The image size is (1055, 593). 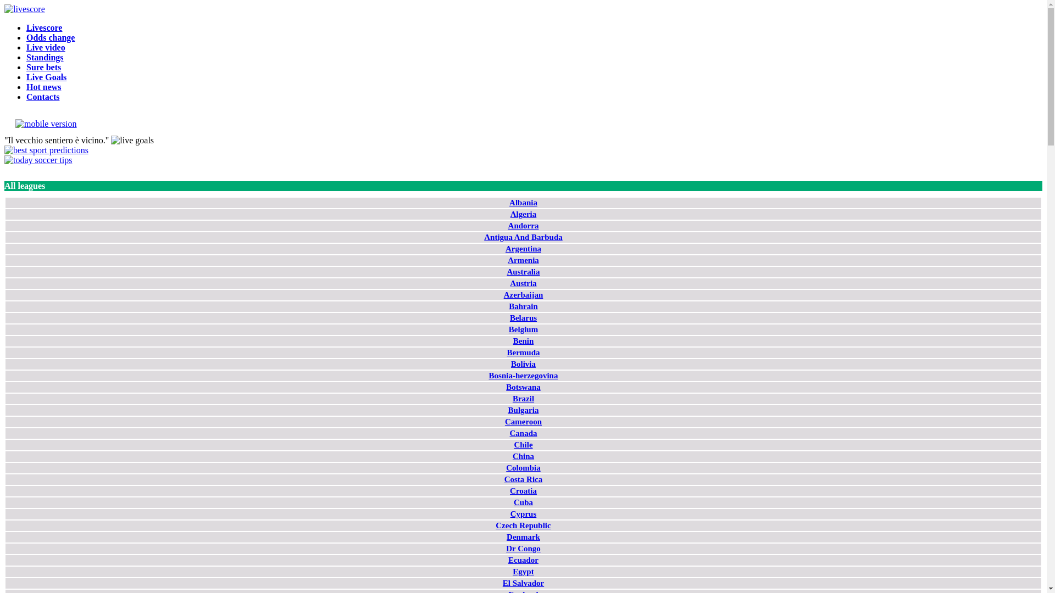 What do you see at coordinates (523, 468) in the screenshot?
I see `Colombia` at bounding box center [523, 468].